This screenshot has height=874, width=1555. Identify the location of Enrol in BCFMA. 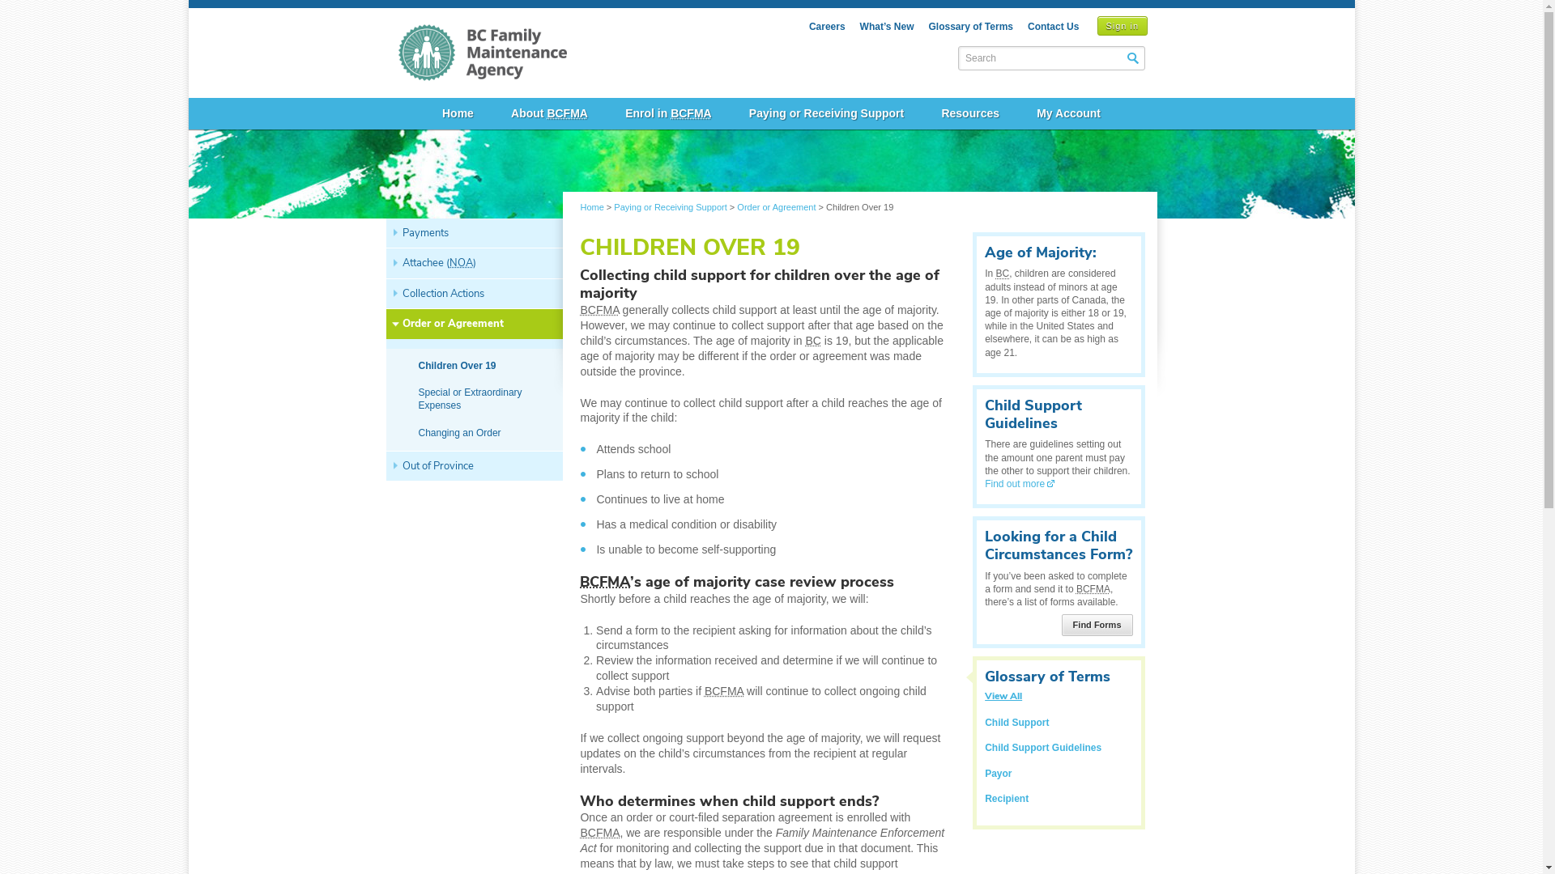
(669, 113).